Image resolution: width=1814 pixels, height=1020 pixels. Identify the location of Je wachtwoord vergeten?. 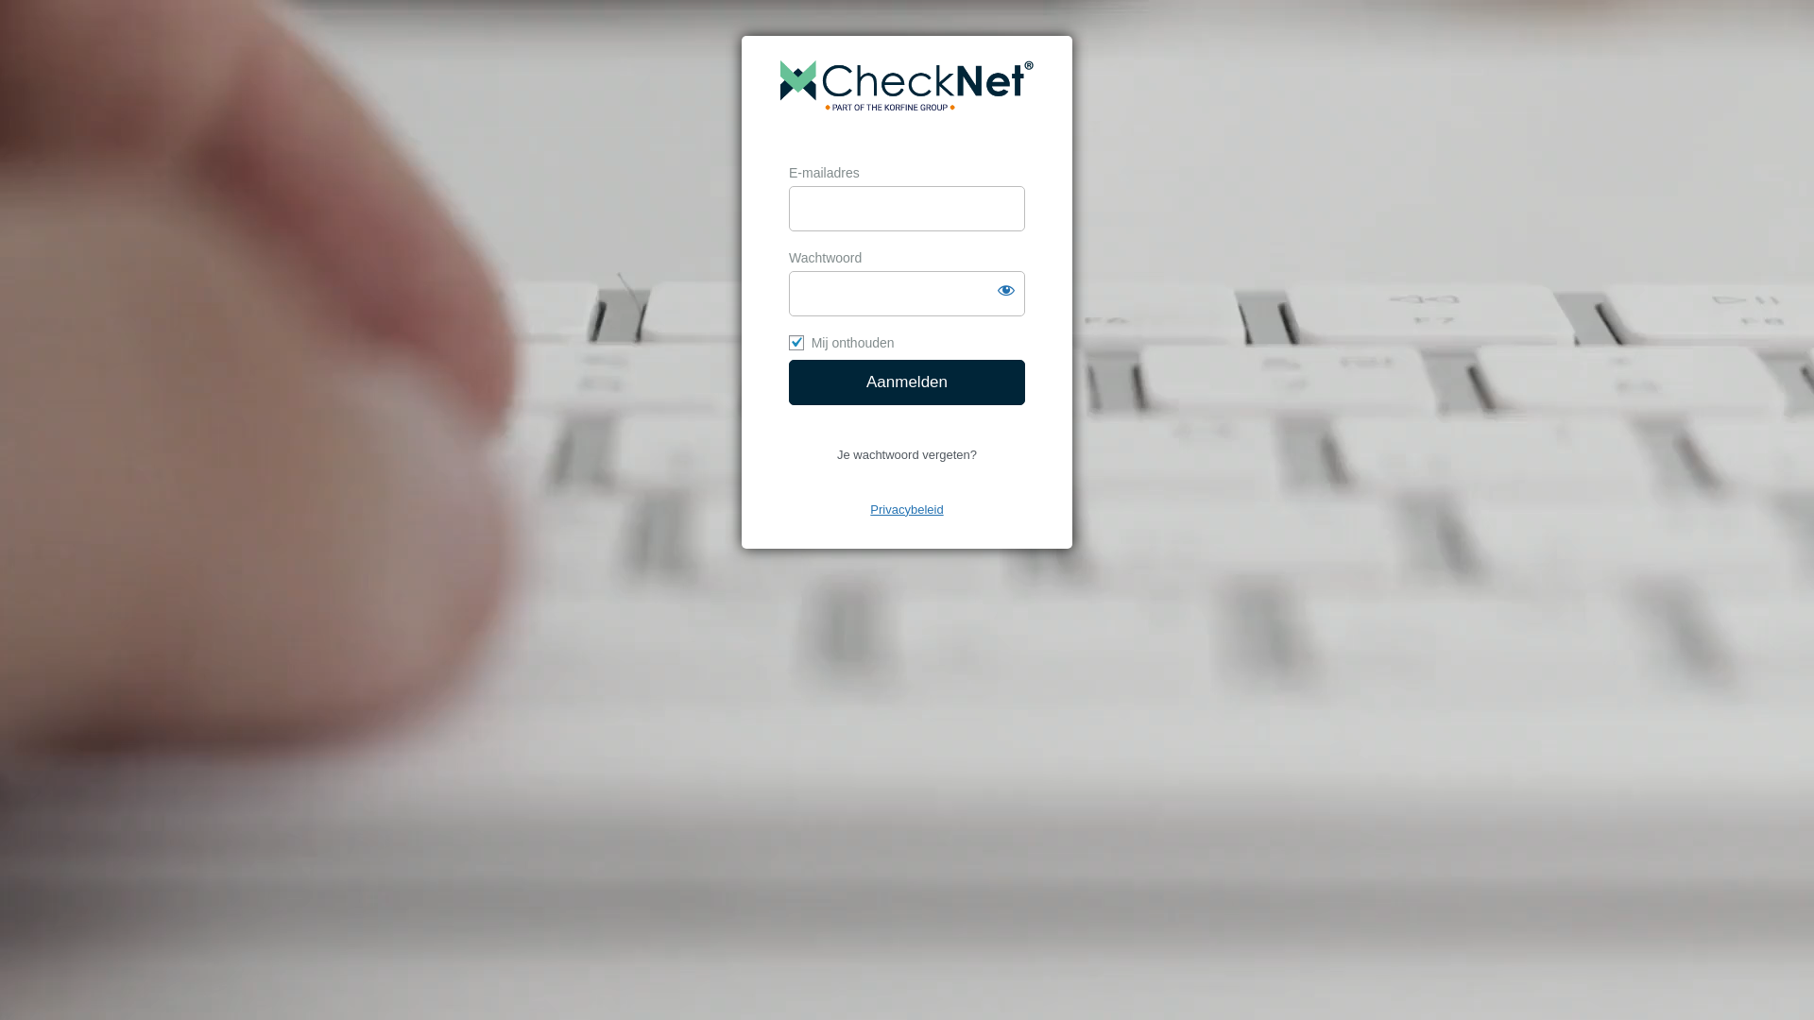
(907, 455).